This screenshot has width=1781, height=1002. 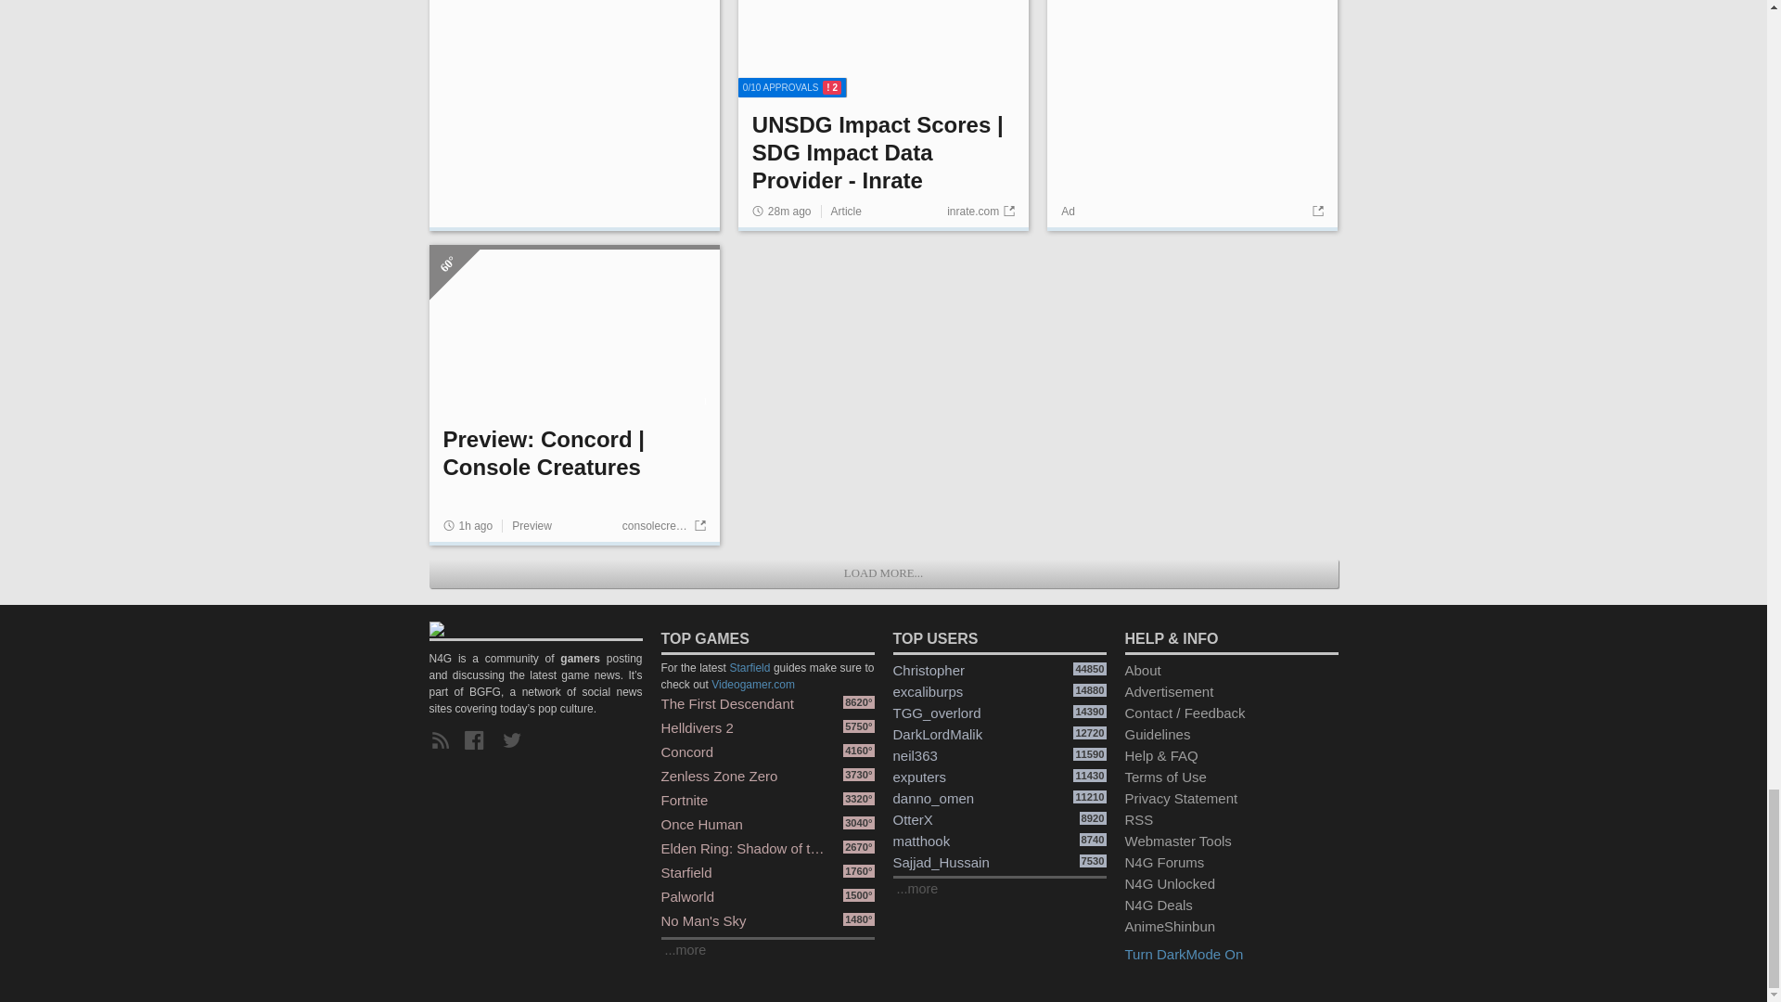 What do you see at coordinates (1315, 212) in the screenshot?
I see `Go to source` at bounding box center [1315, 212].